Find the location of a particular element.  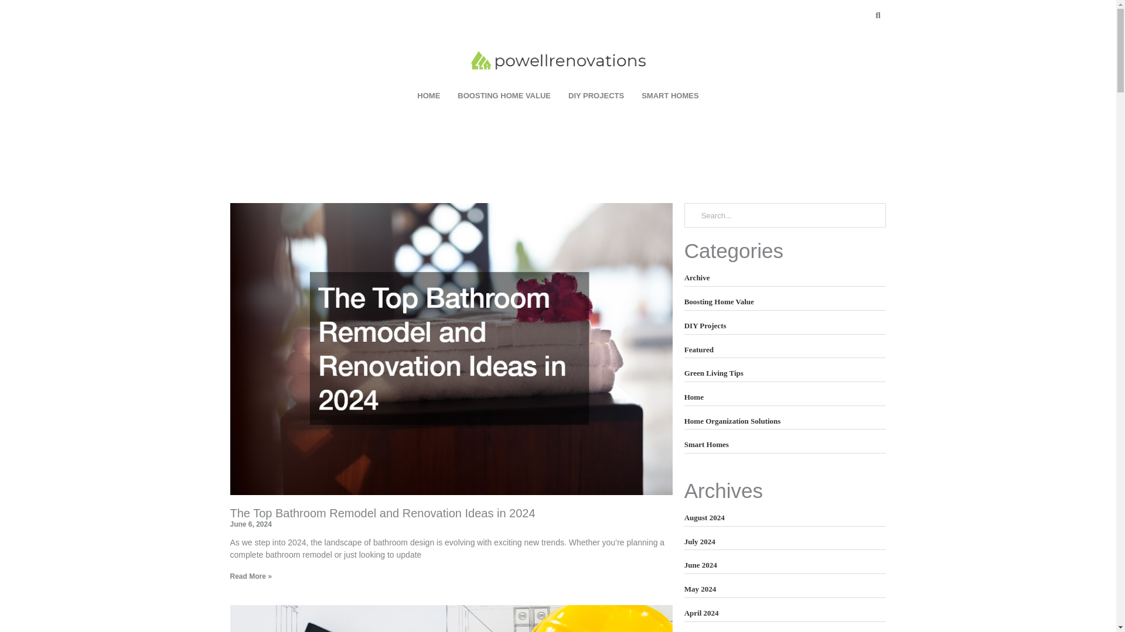

DIY PROJECTS is located at coordinates (595, 96).